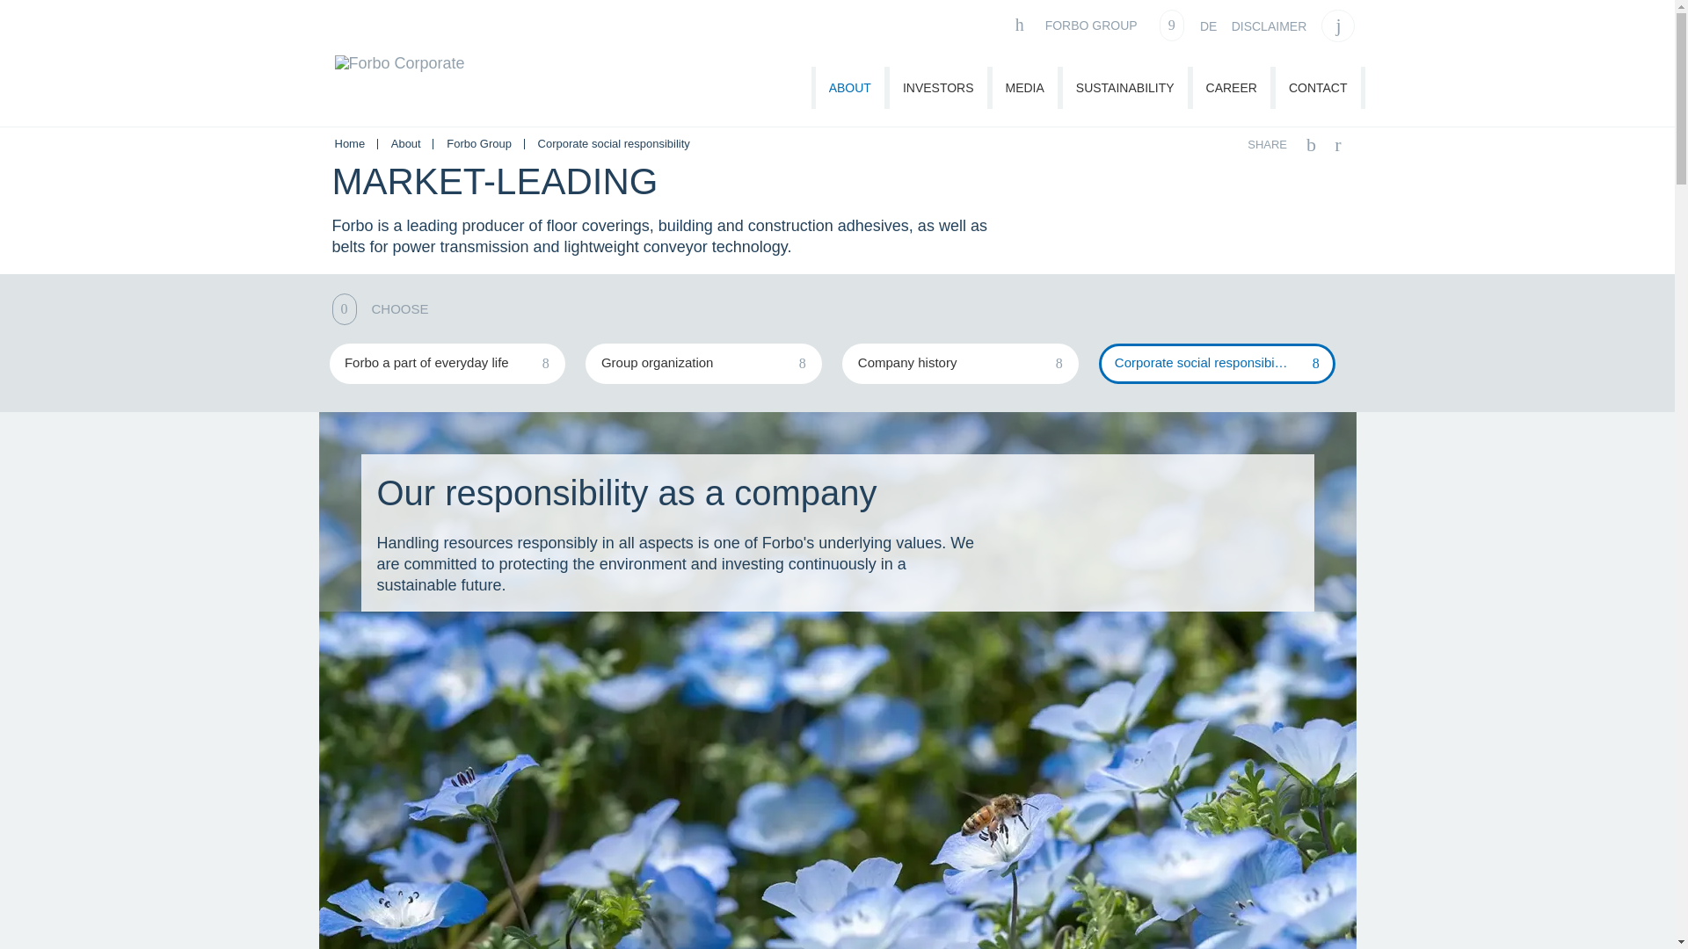 The width and height of the screenshot is (1688, 949). What do you see at coordinates (1025, 88) in the screenshot?
I see `MEDIA` at bounding box center [1025, 88].